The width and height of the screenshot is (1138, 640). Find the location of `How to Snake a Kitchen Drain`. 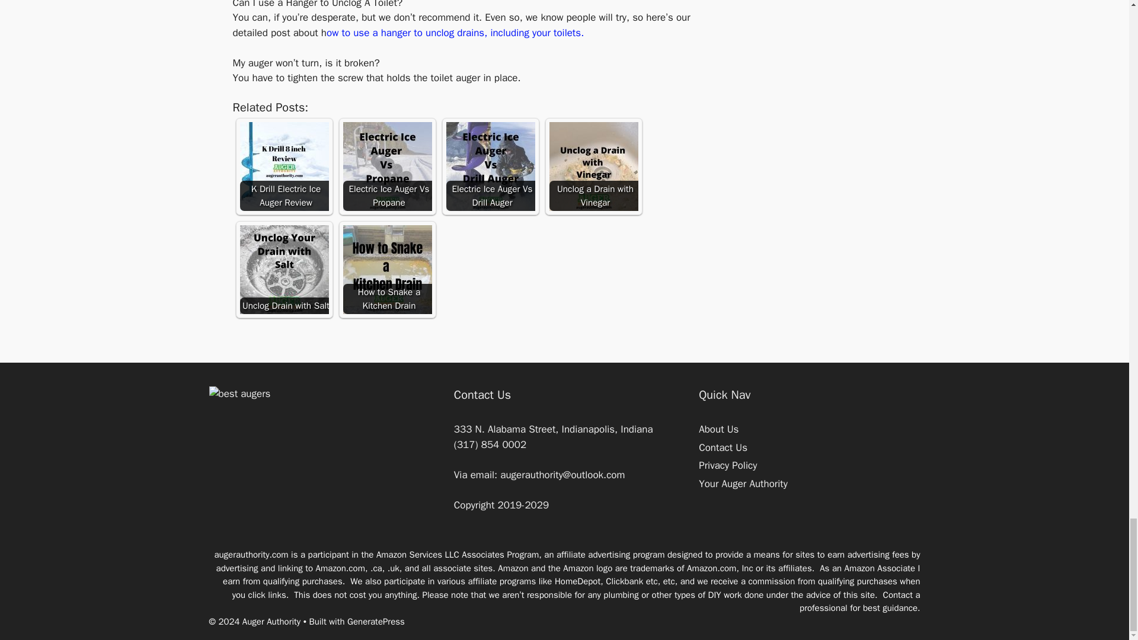

How to Snake a Kitchen Drain is located at coordinates (386, 270).